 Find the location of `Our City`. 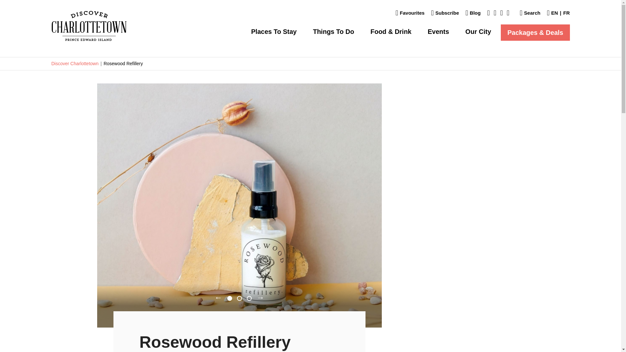

Our City is located at coordinates (478, 31).